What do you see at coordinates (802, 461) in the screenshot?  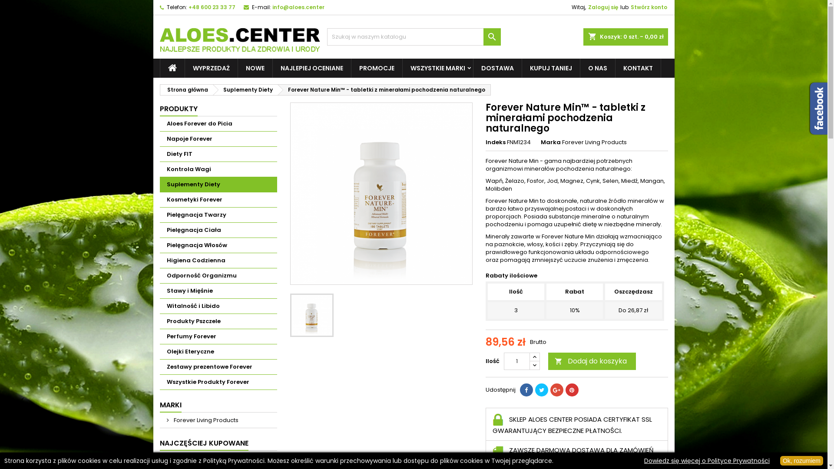 I see `Ok, rozumiem` at bounding box center [802, 461].